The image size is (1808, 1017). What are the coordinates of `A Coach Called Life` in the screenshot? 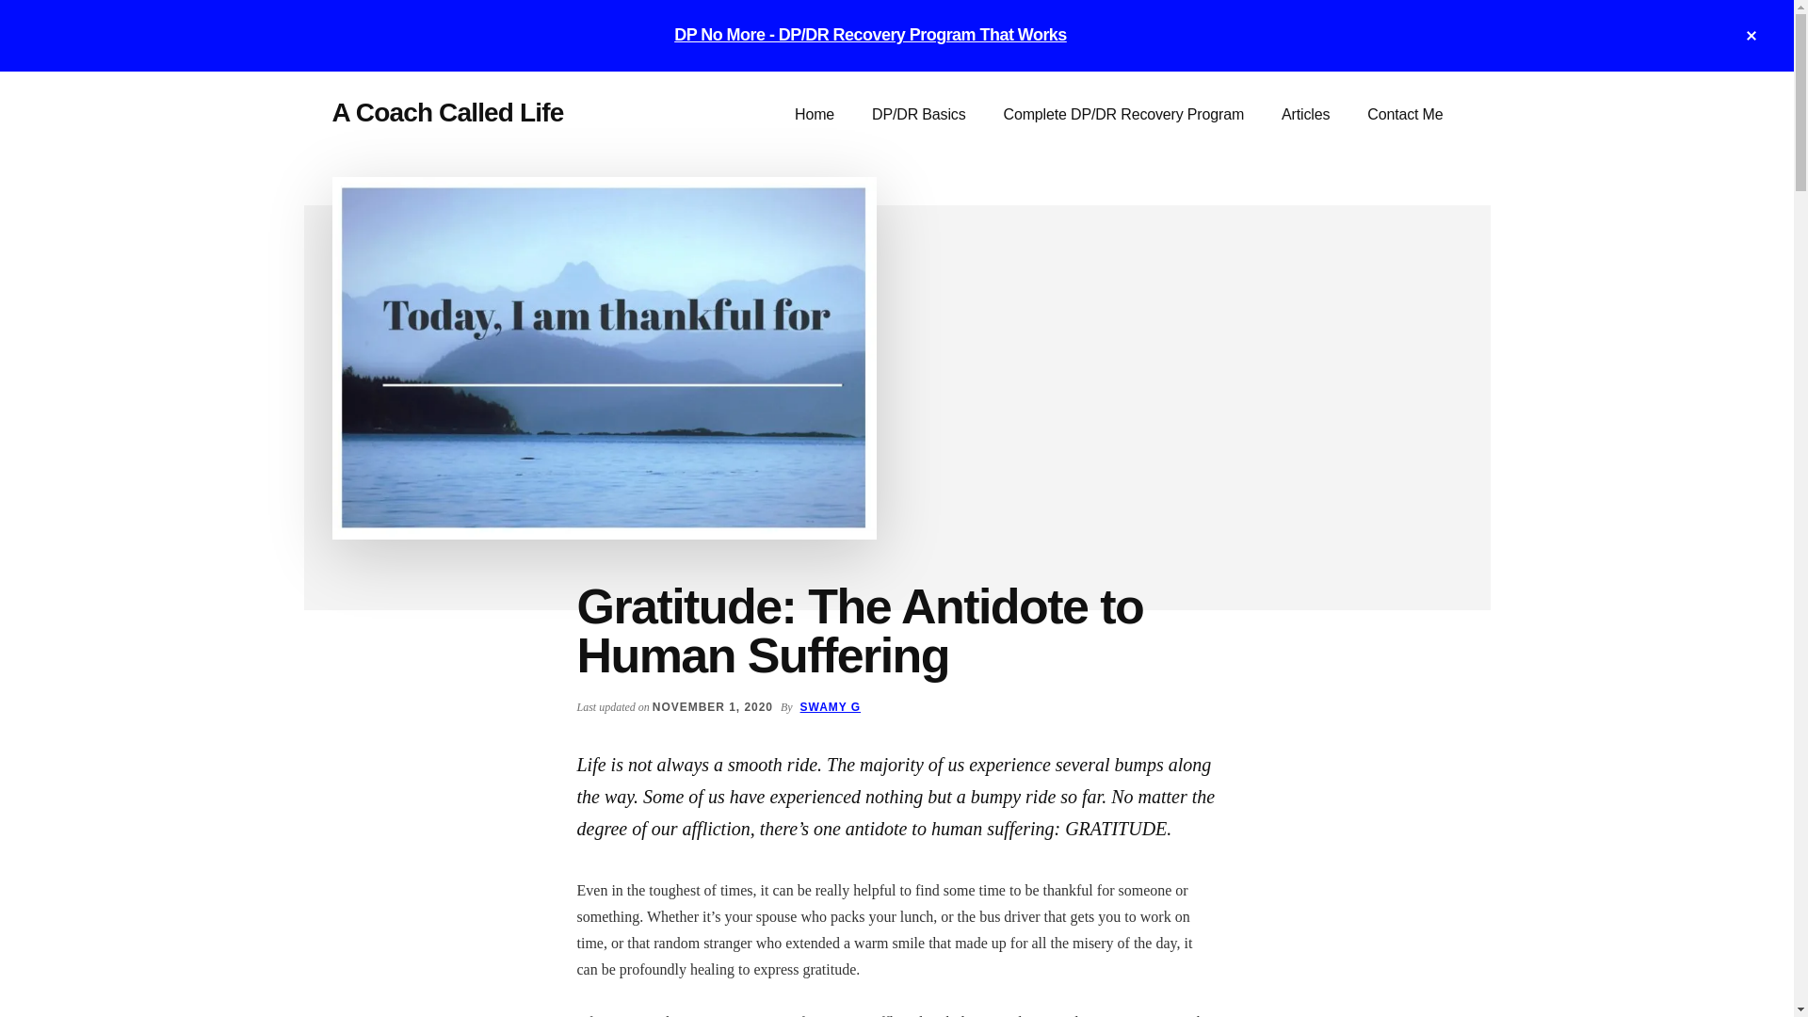 It's located at (814, 115).